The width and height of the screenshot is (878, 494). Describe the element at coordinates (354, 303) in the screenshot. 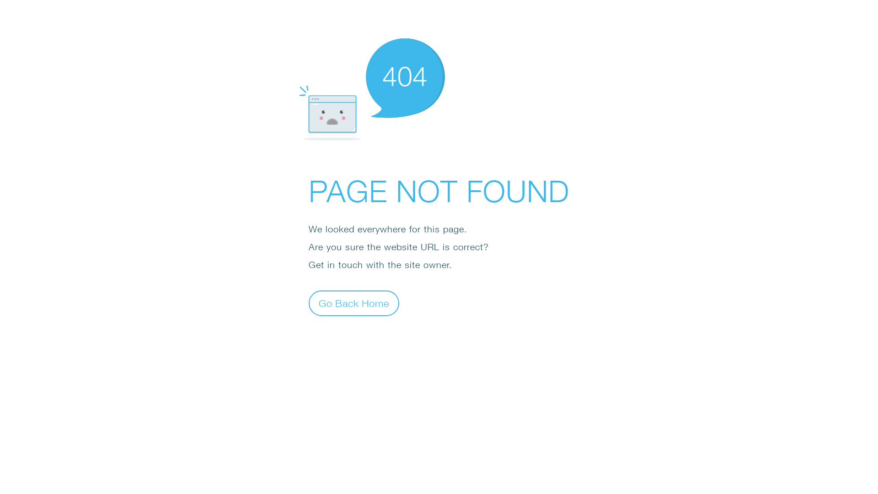

I see `Go Back Home` at that location.